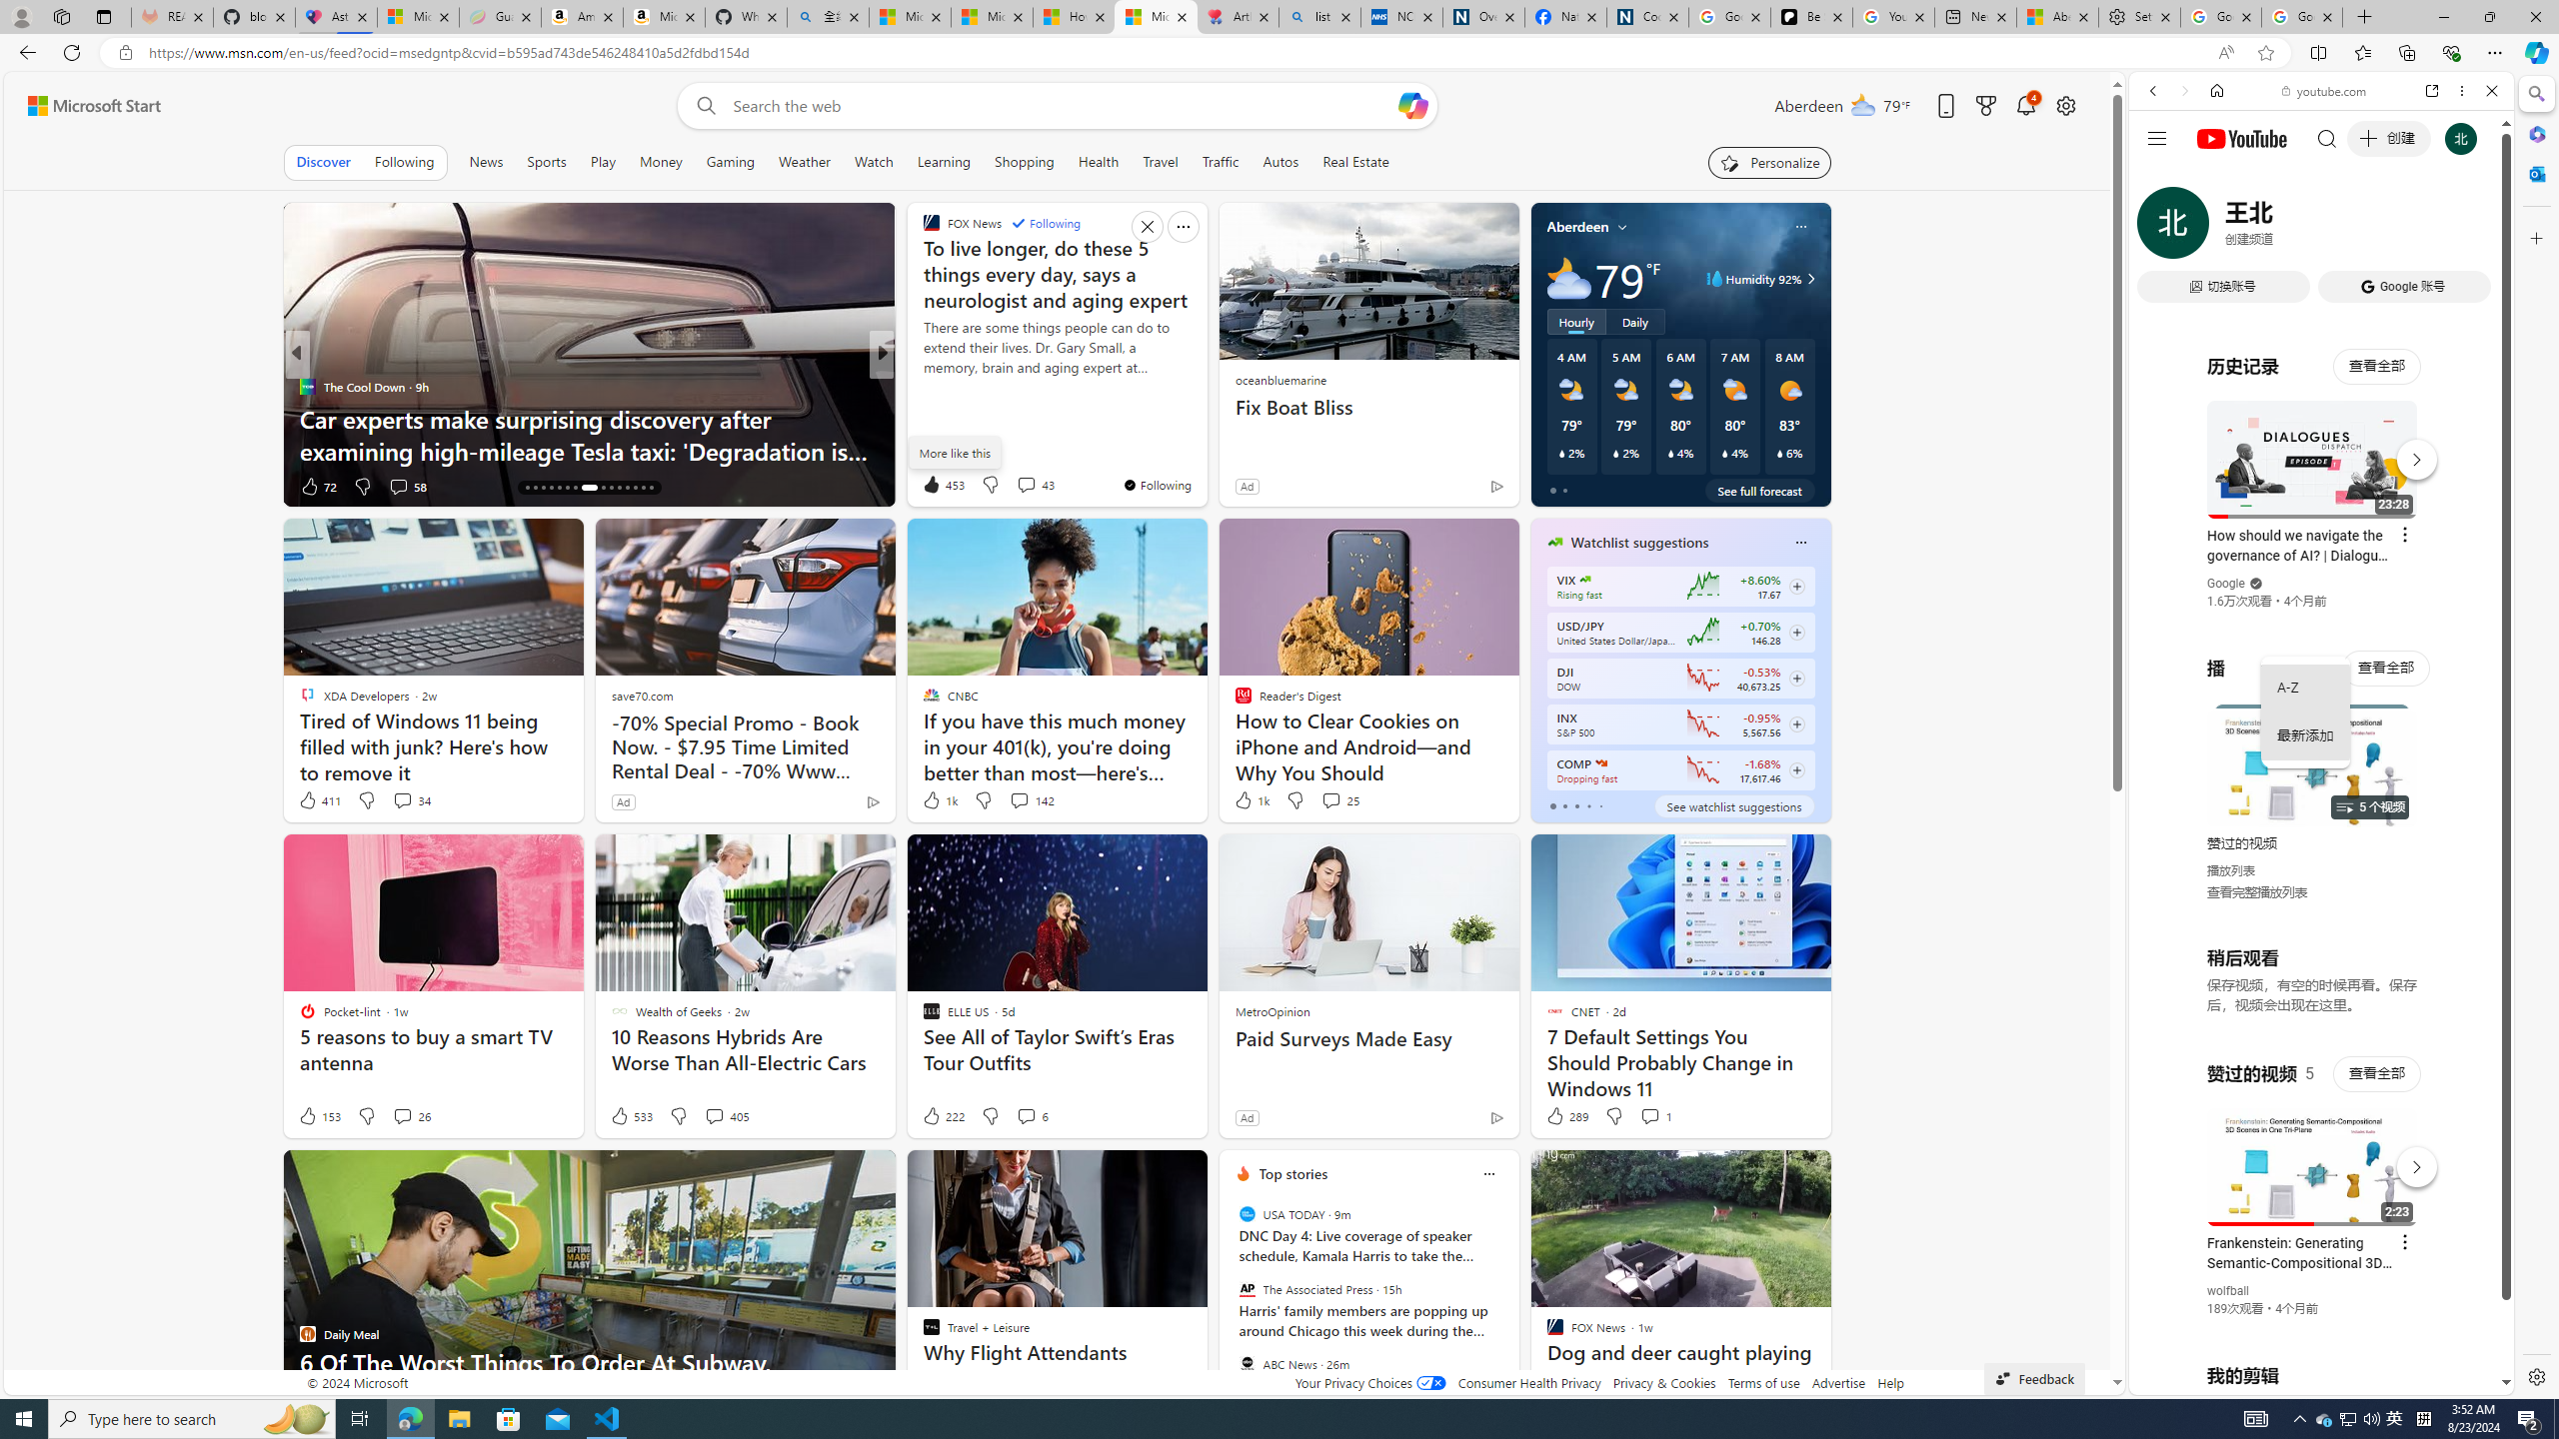  Describe the element at coordinates (1369, 1383) in the screenshot. I see `Your Privacy Choices` at that location.